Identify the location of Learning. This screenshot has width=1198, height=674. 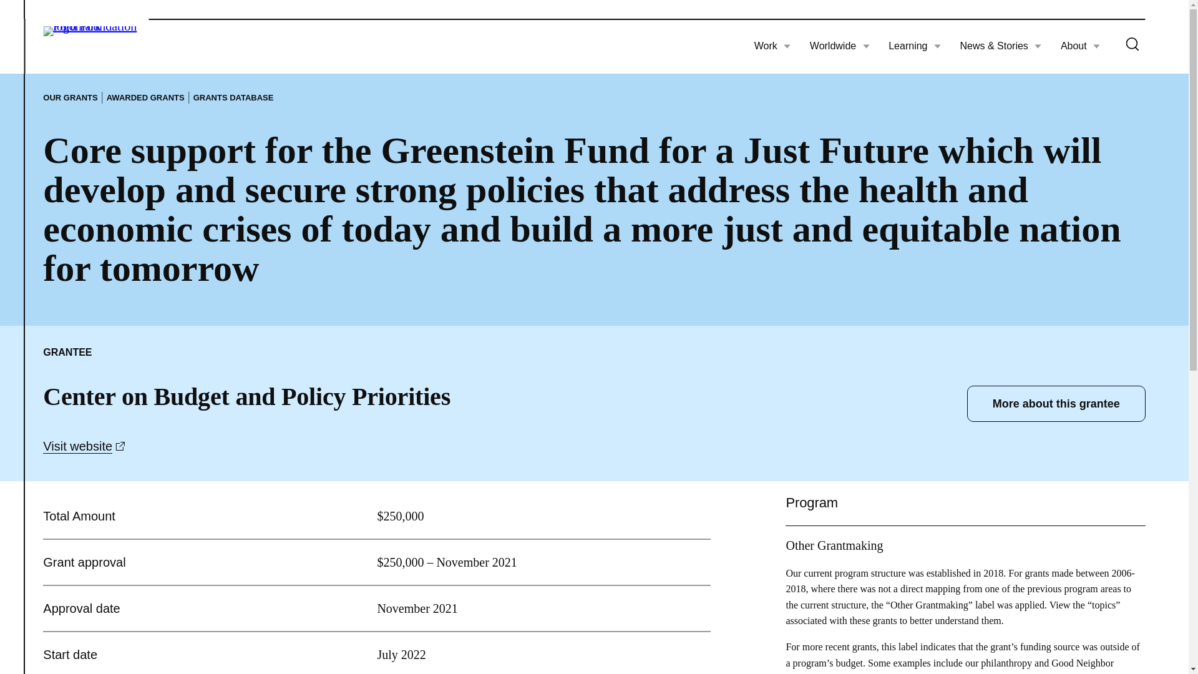
(915, 46).